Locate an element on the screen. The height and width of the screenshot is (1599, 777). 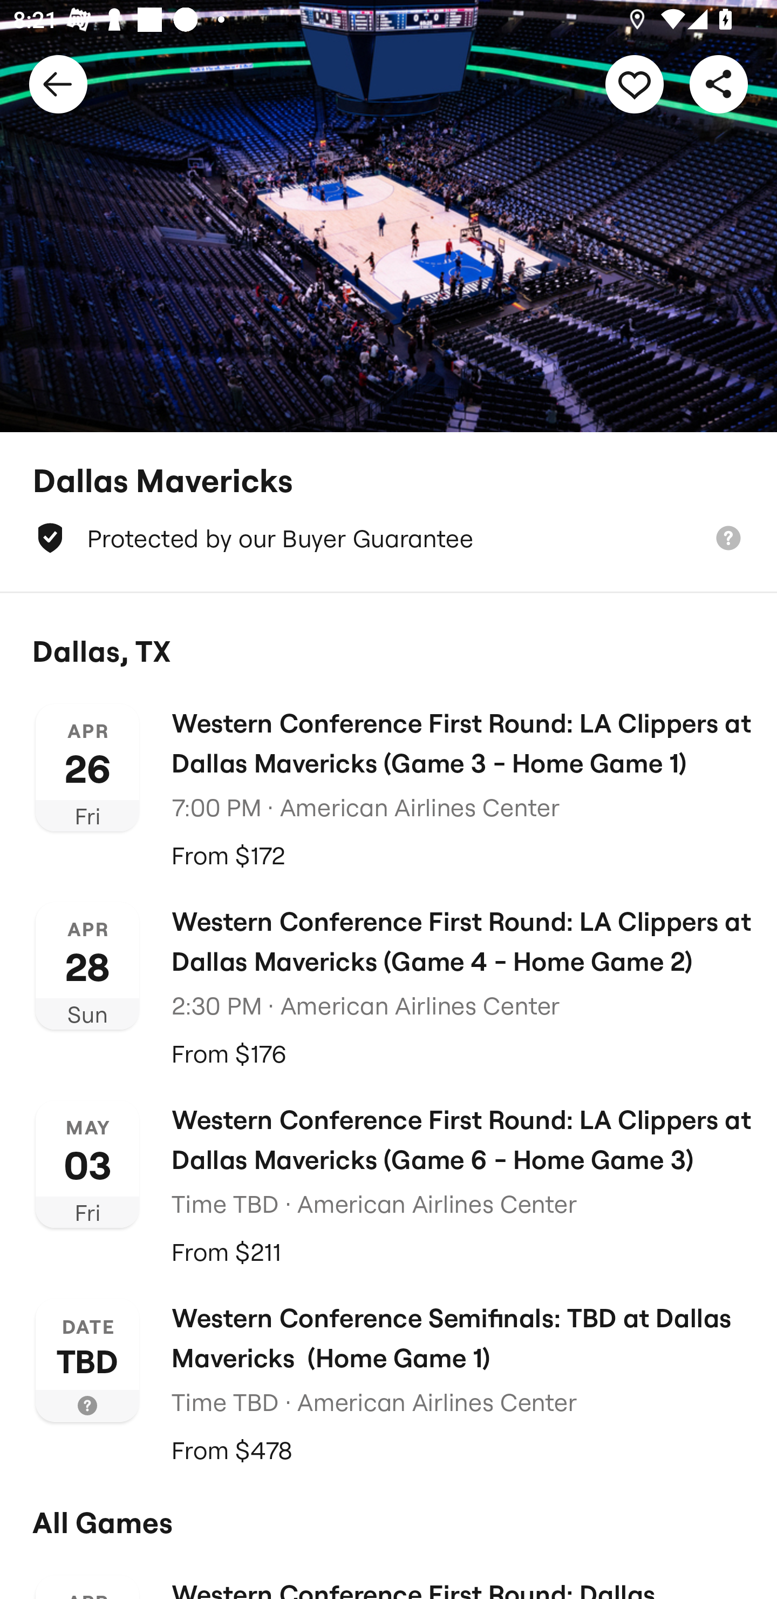
Protected by our Buyer Guarantee Learn more is located at coordinates (388, 538).